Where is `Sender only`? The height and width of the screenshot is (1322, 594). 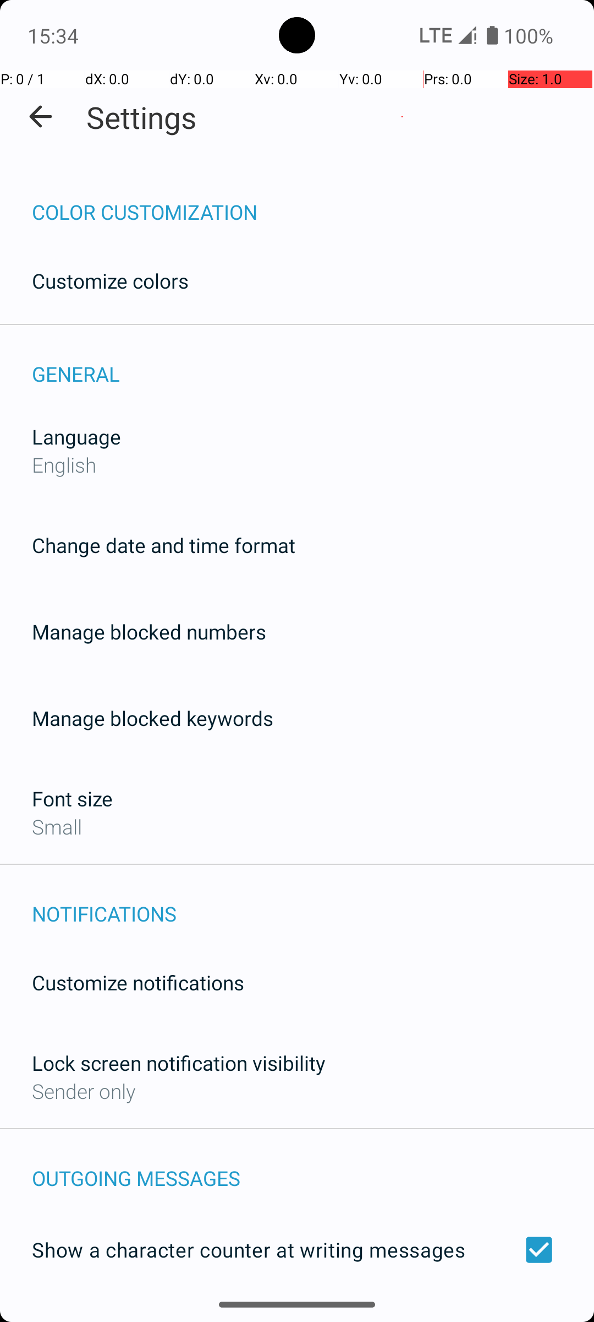 Sender only is located at coordinates (84, 1091).